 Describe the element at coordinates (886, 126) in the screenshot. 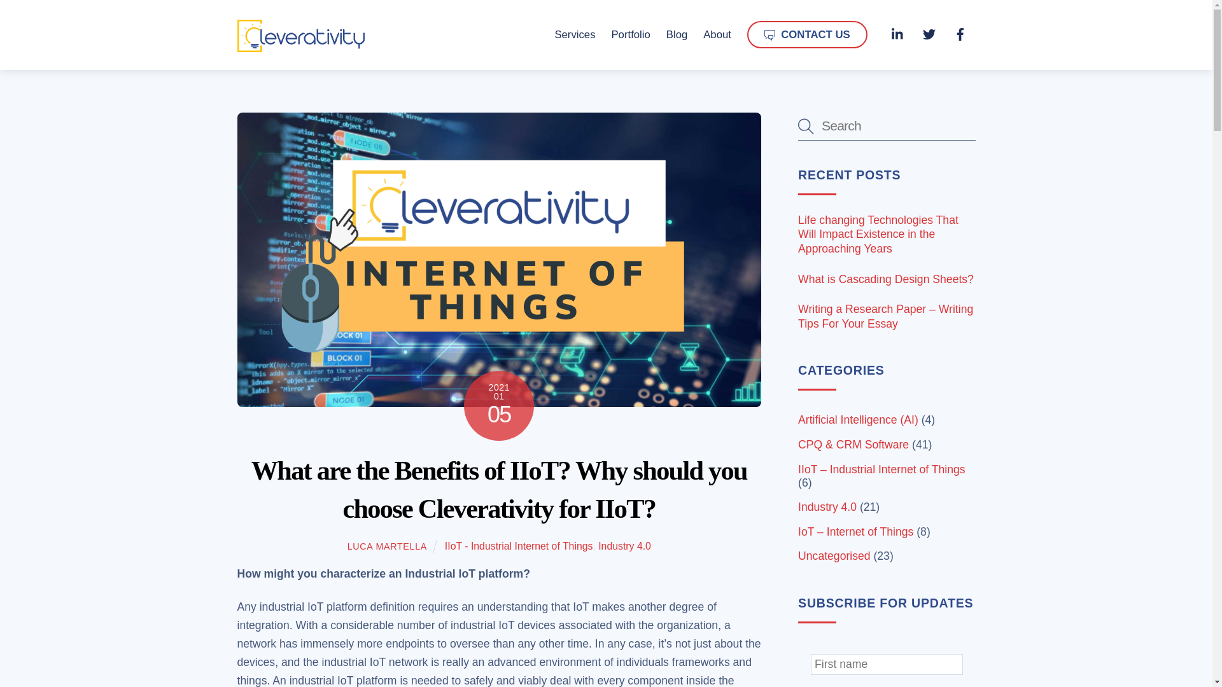

I see `Search` at that location.